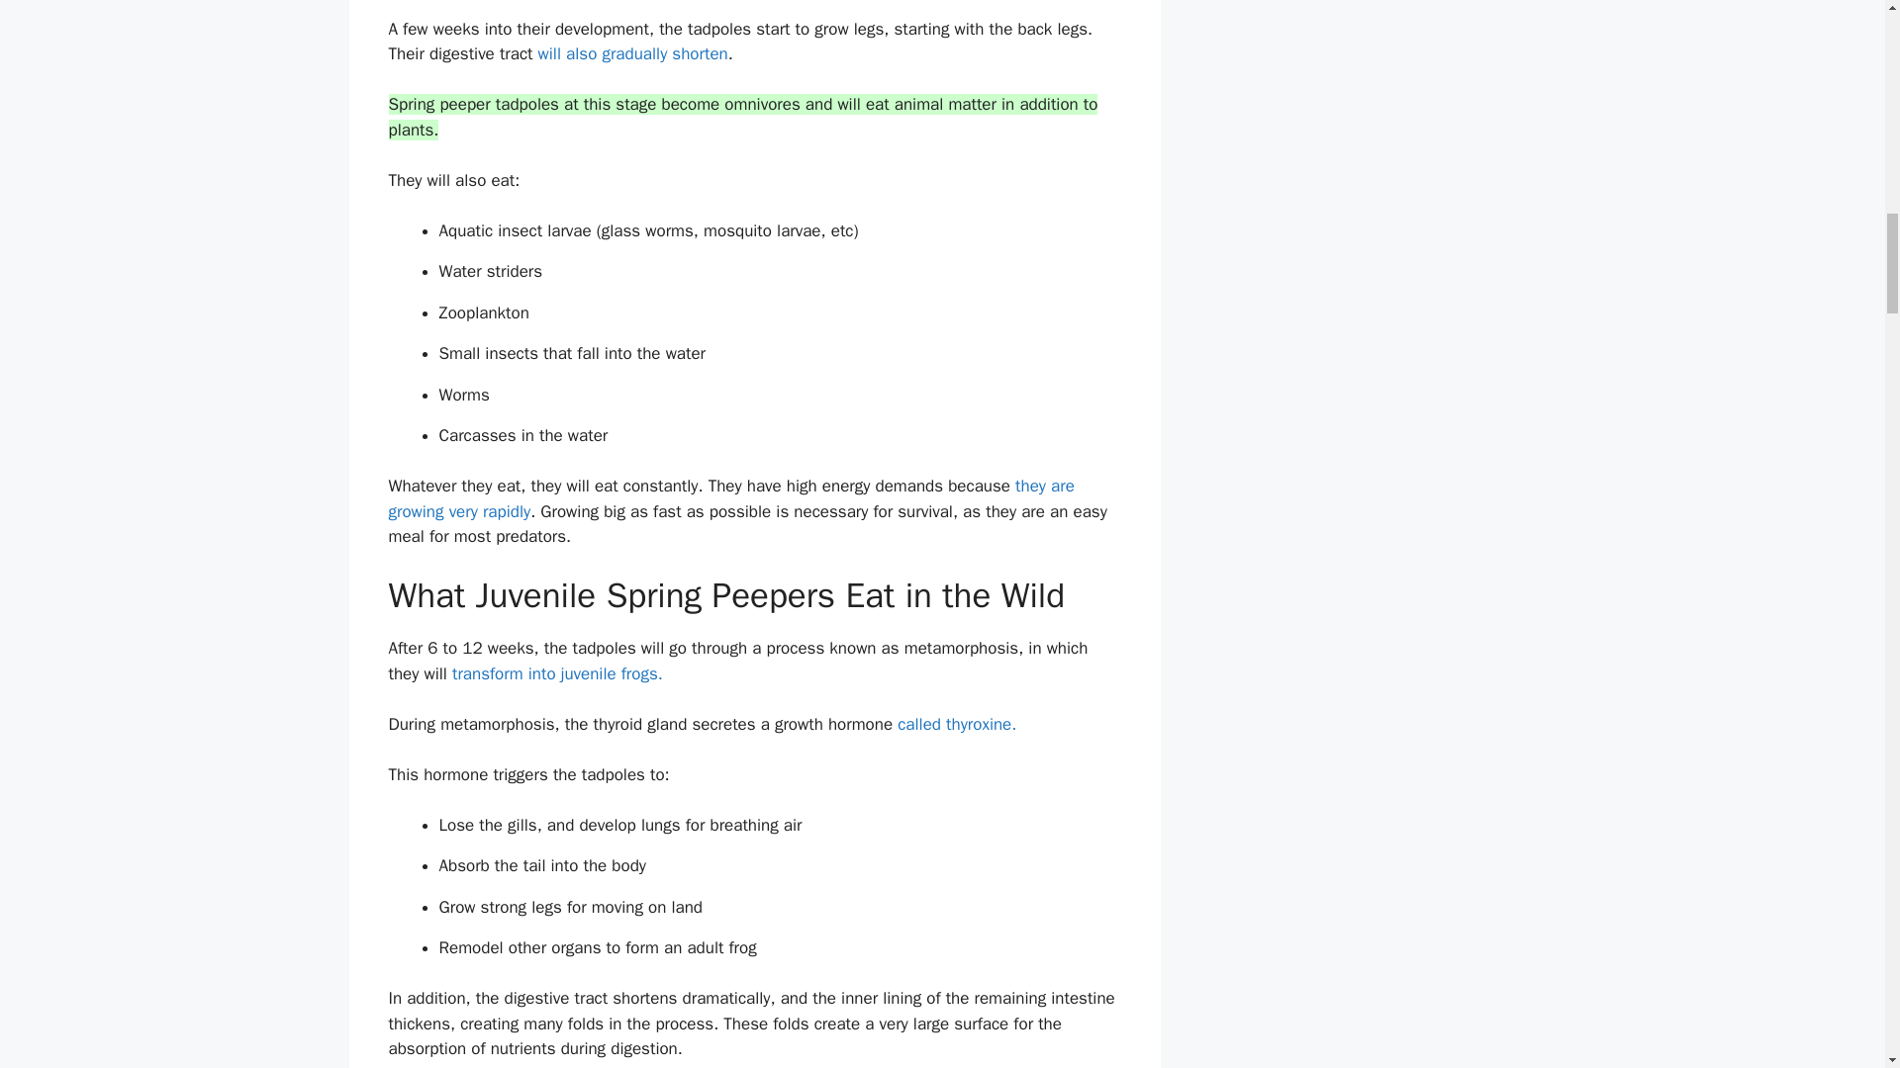 This screenshot has width=1900, height=1068. I want to click on  will also gradually shorten, so click(629, 53).